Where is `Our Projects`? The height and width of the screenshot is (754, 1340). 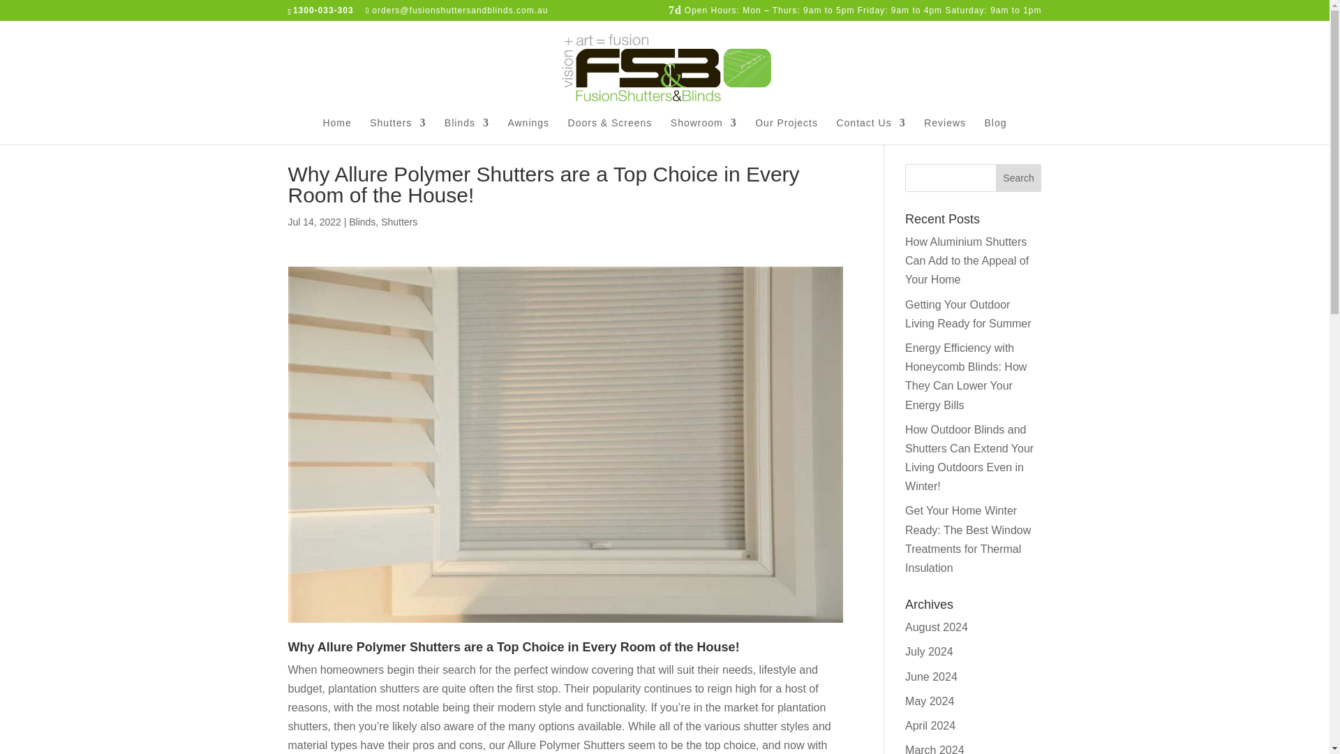
Our Projects is located at coordinates (786, 131).